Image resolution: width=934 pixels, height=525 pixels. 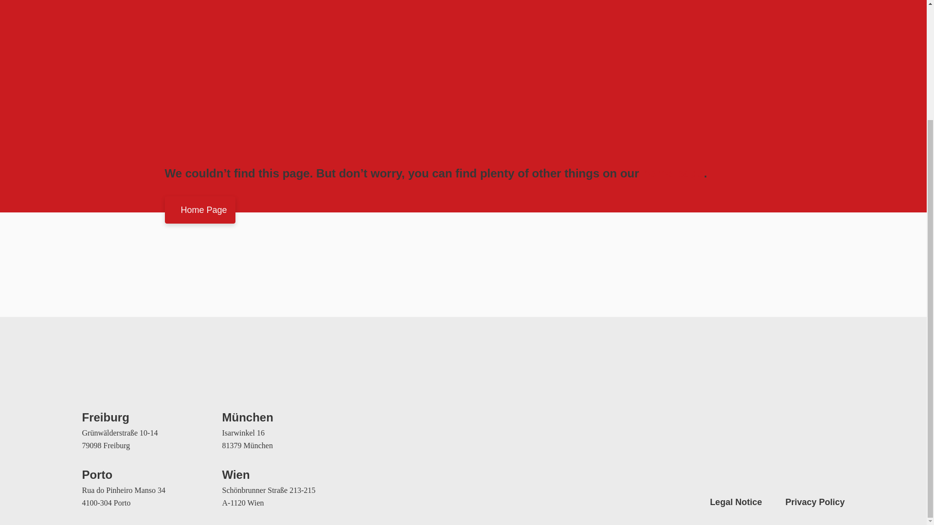 What do you see at coordinates (814, 502) in the screenshot?
I see `Privacy Policy` at bounding box center [814, 502].